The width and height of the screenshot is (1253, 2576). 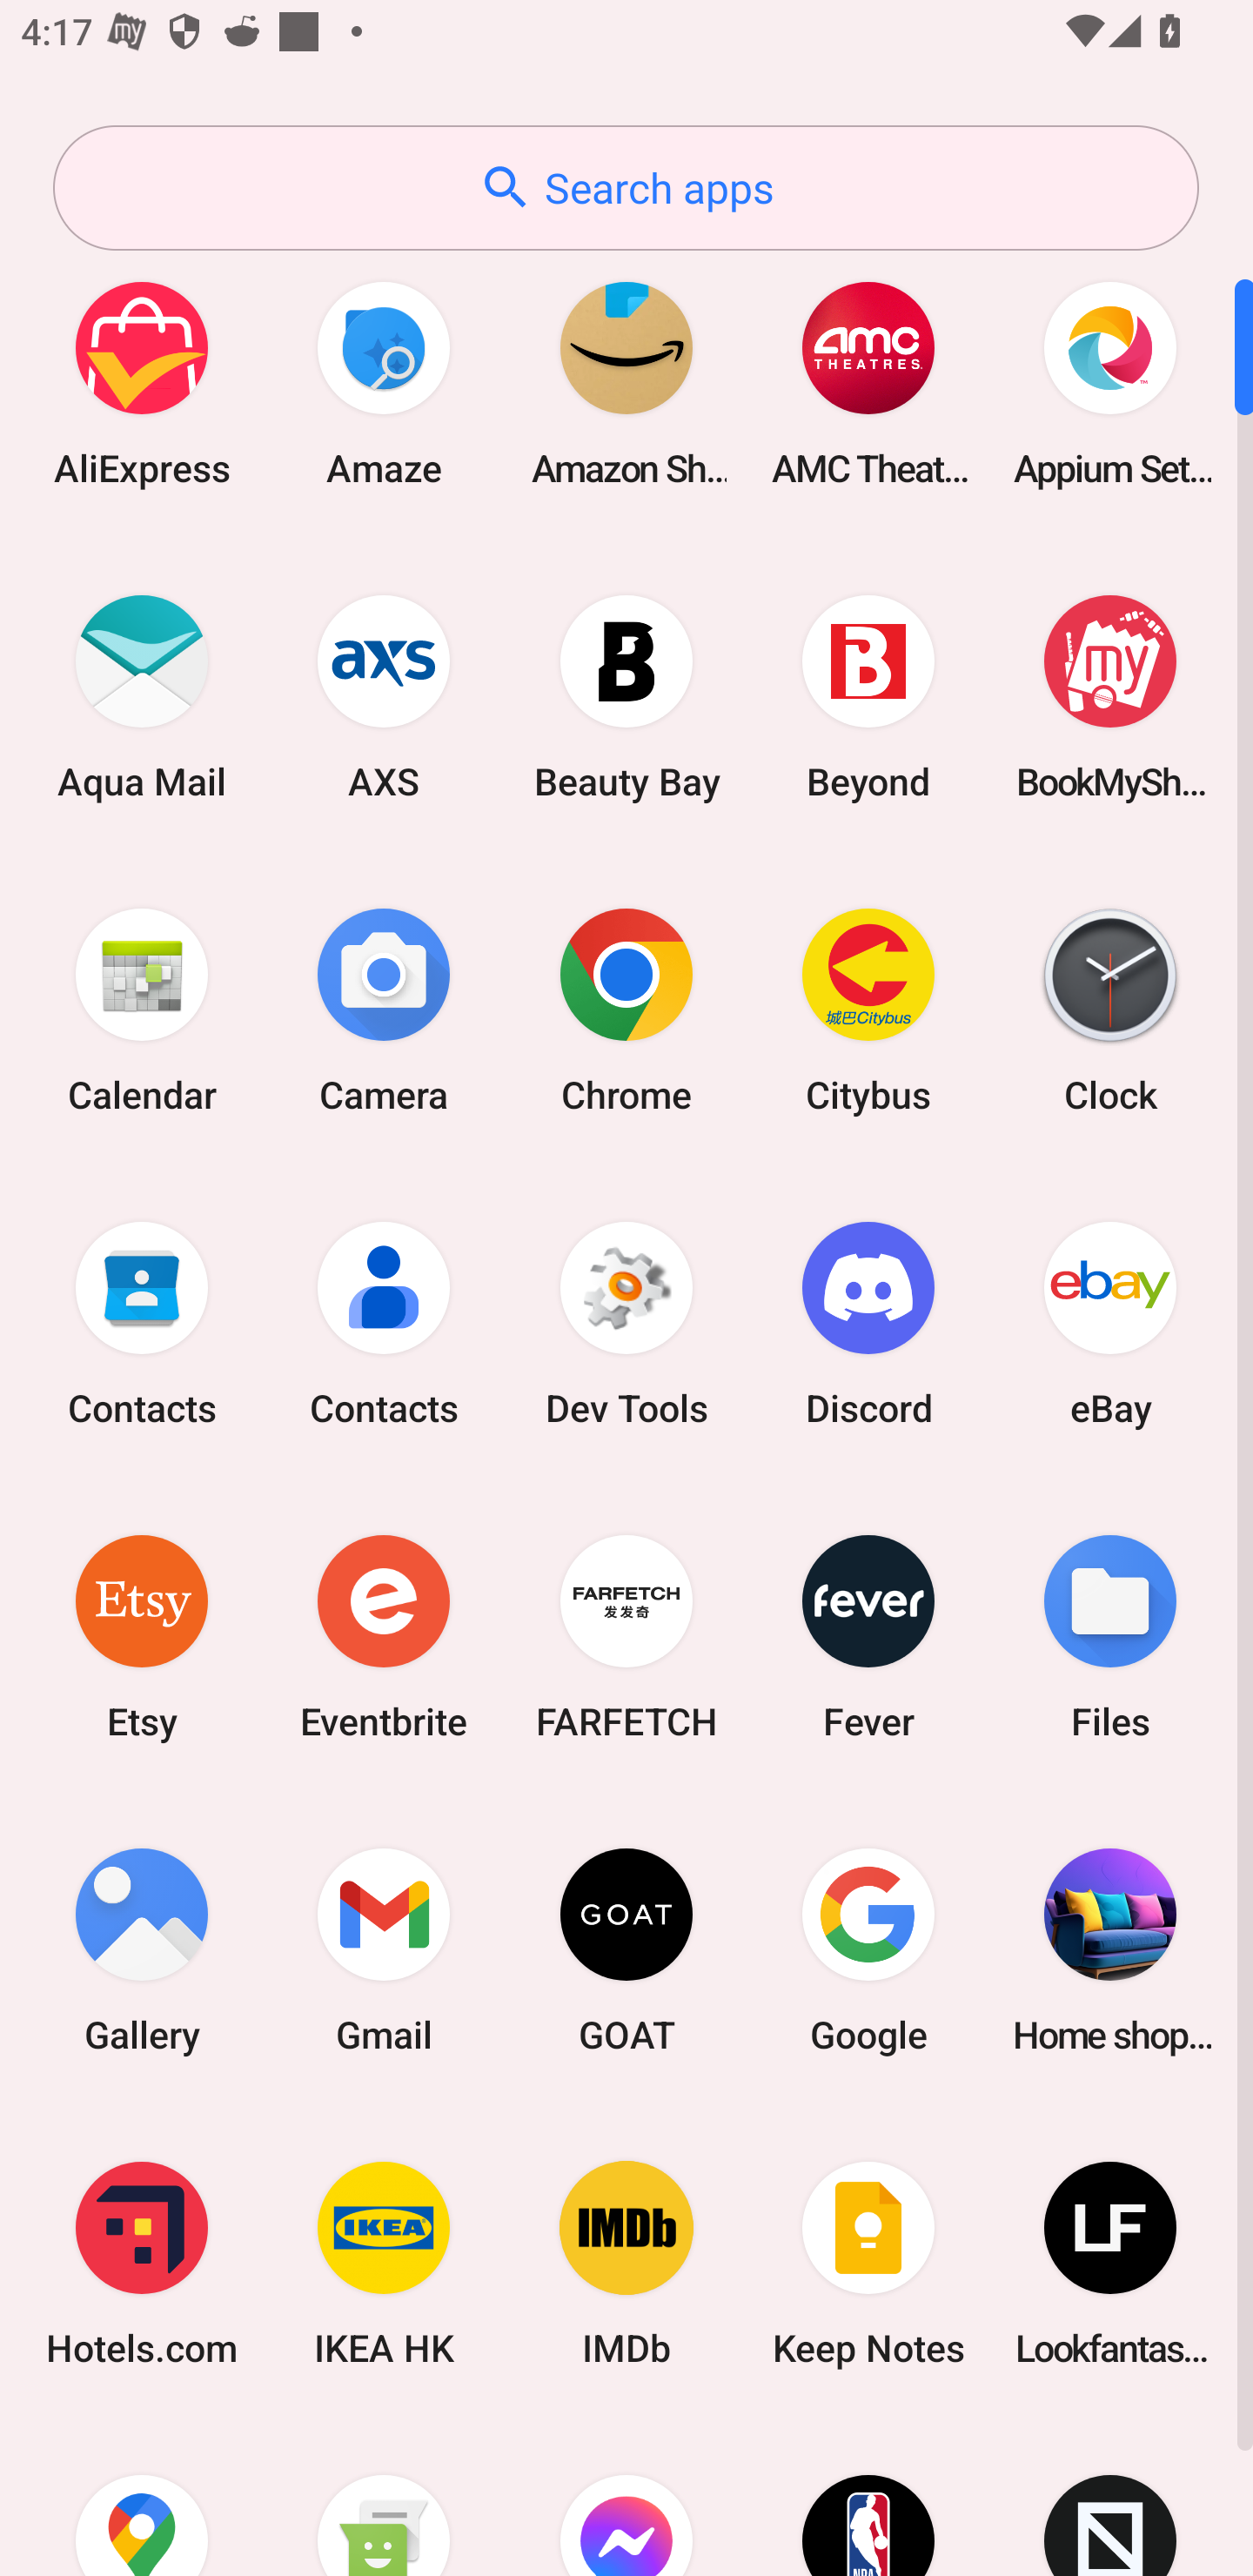 What do you see at coordinates (142, 1323) in the screenshot?
I see `Contacts` at bounding box center [142, 1323].